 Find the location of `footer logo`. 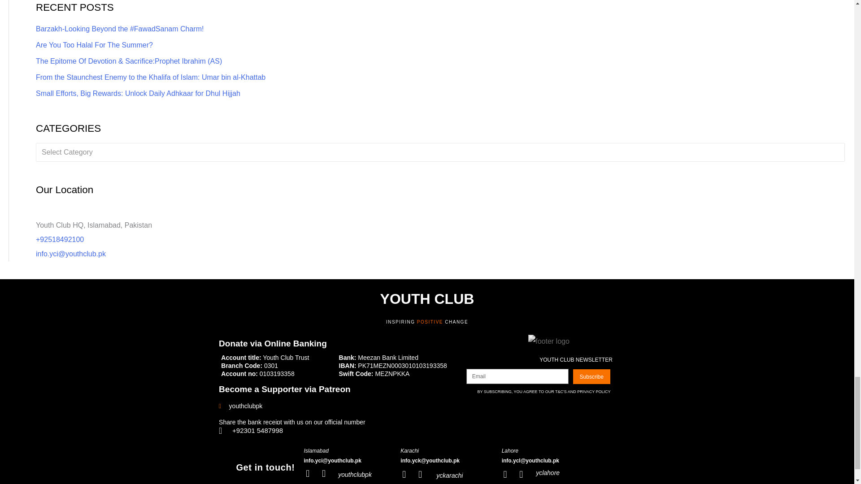

footer logo is located at coordinates (549, 341).